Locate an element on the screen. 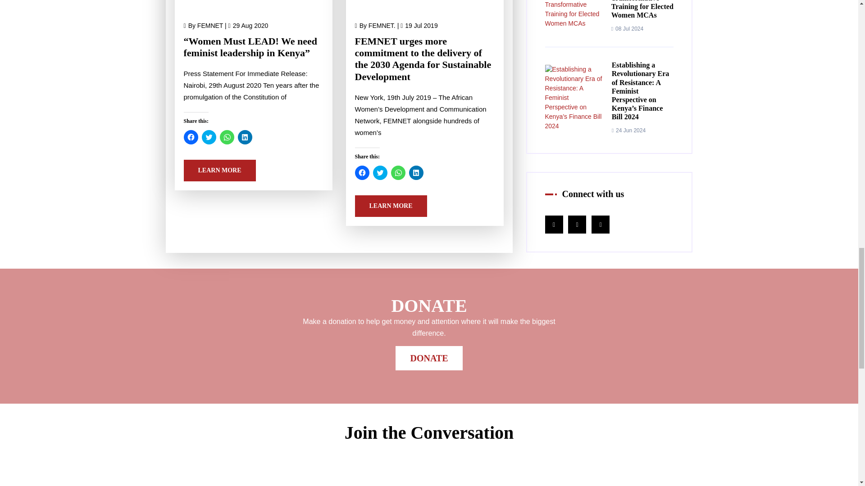 This screenshot has height=486, width=865. LEARN MORE is located at coordinates (220, 170).